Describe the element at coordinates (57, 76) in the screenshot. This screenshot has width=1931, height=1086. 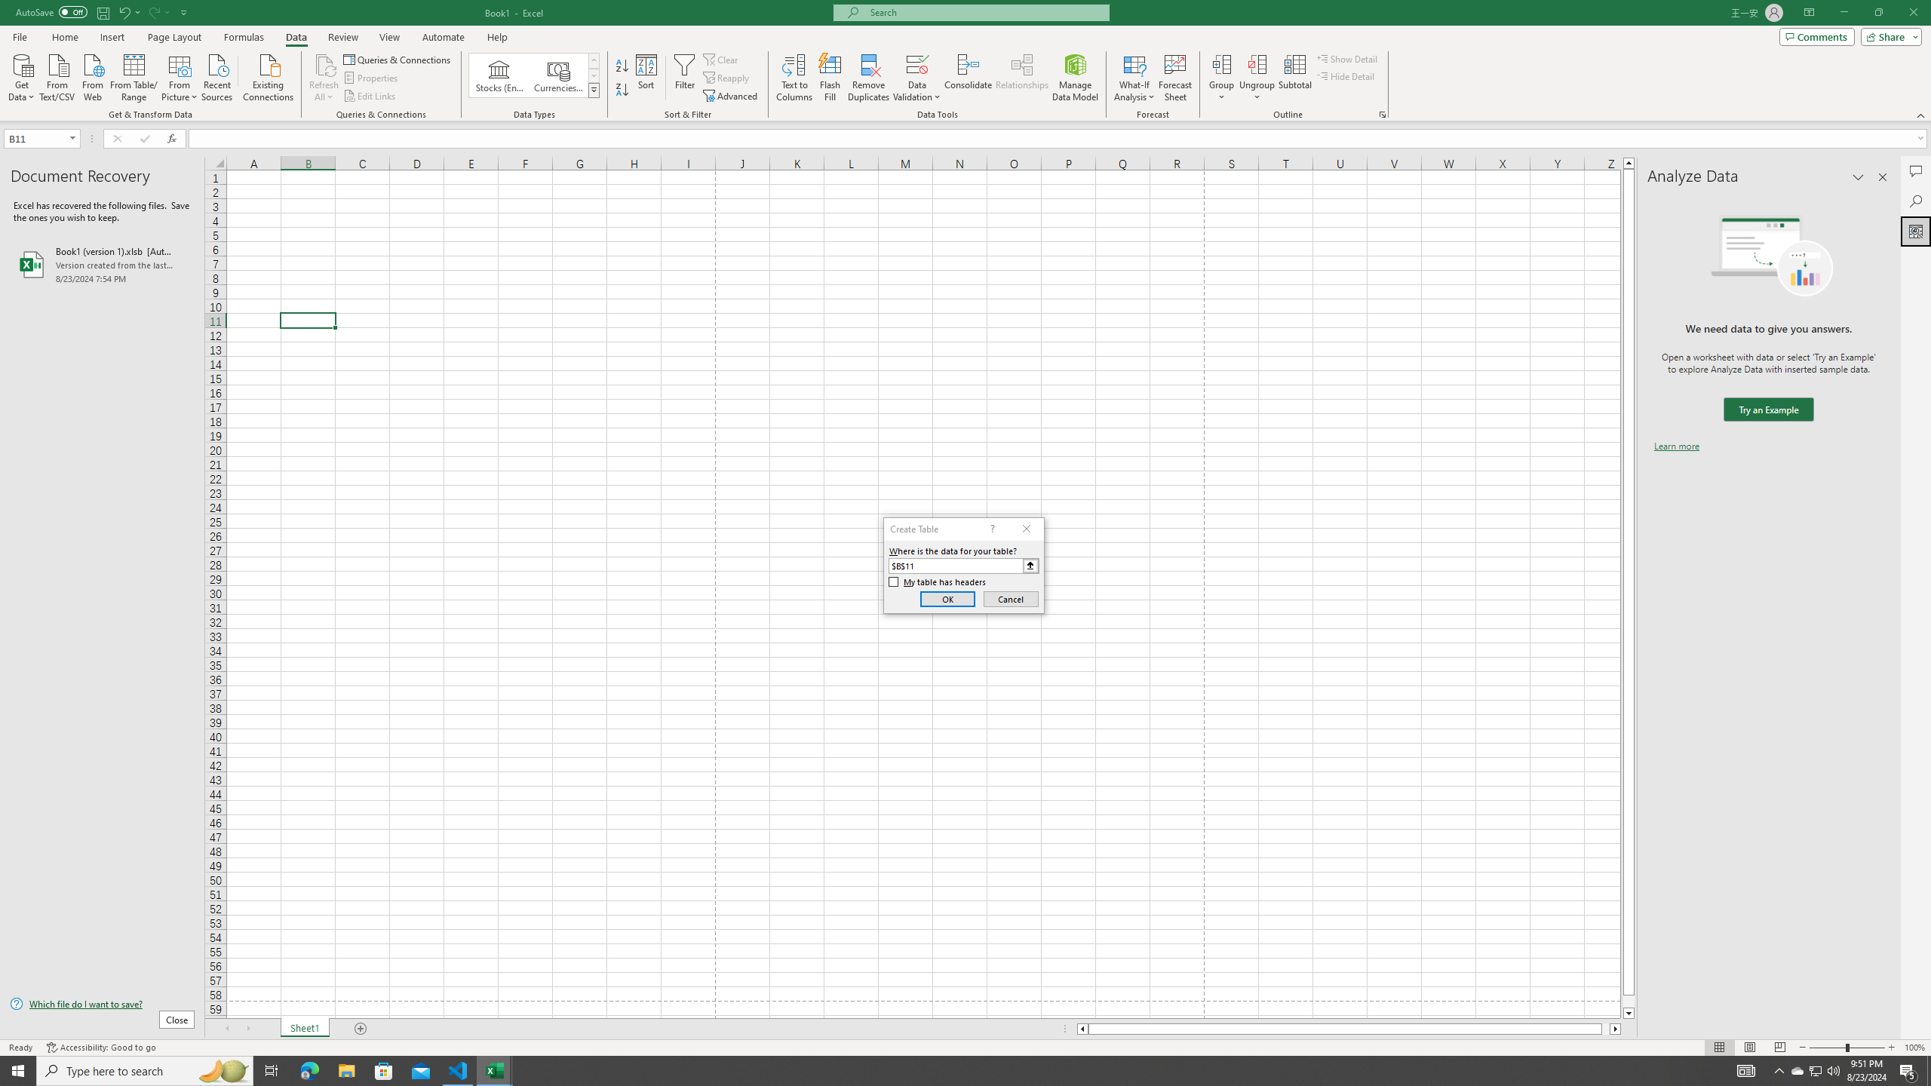
I see `From Text/CSV` at that location.